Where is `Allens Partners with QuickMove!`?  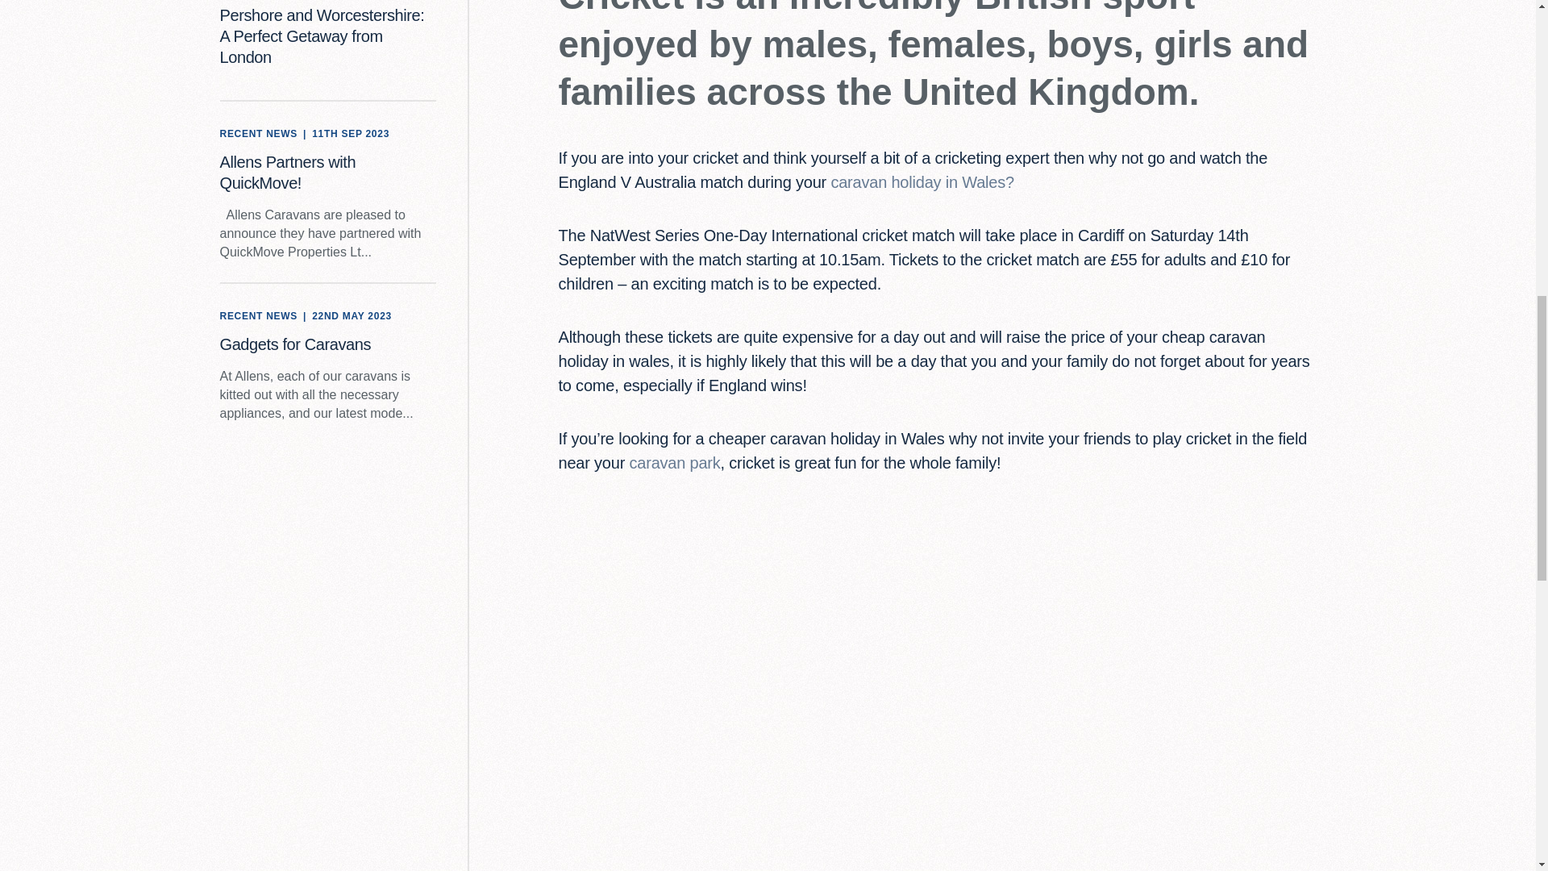
Allens Partners with QuickMove! is located at coordinates (287, 173).